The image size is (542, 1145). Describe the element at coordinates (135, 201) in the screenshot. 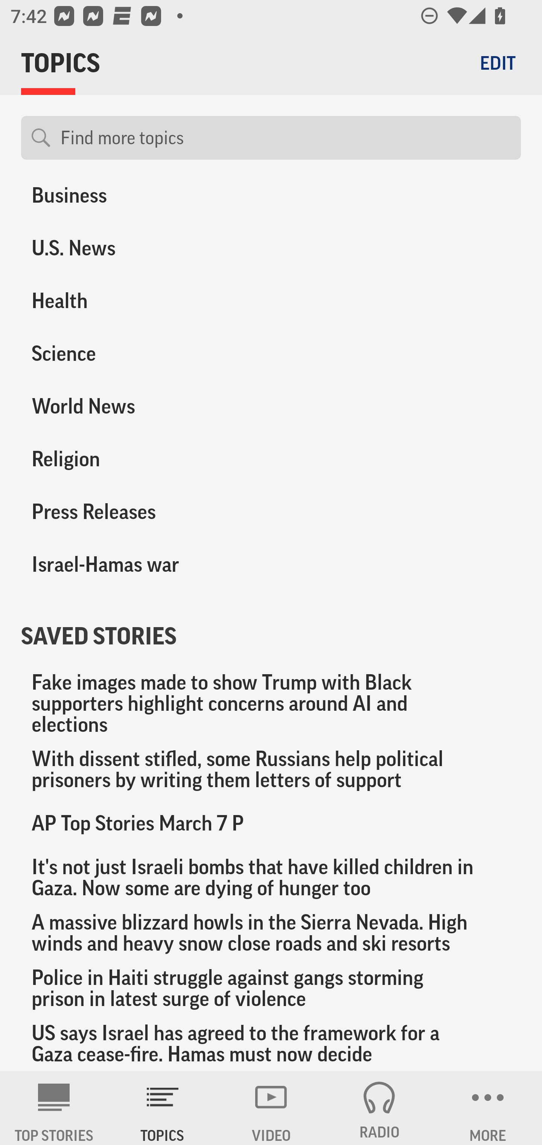

I see `Business` at that location.